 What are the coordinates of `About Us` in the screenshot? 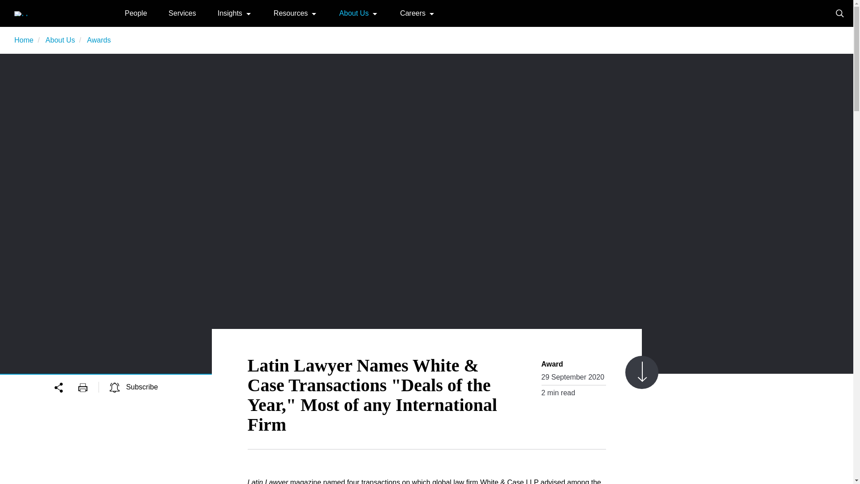 It's located at (354, 13).